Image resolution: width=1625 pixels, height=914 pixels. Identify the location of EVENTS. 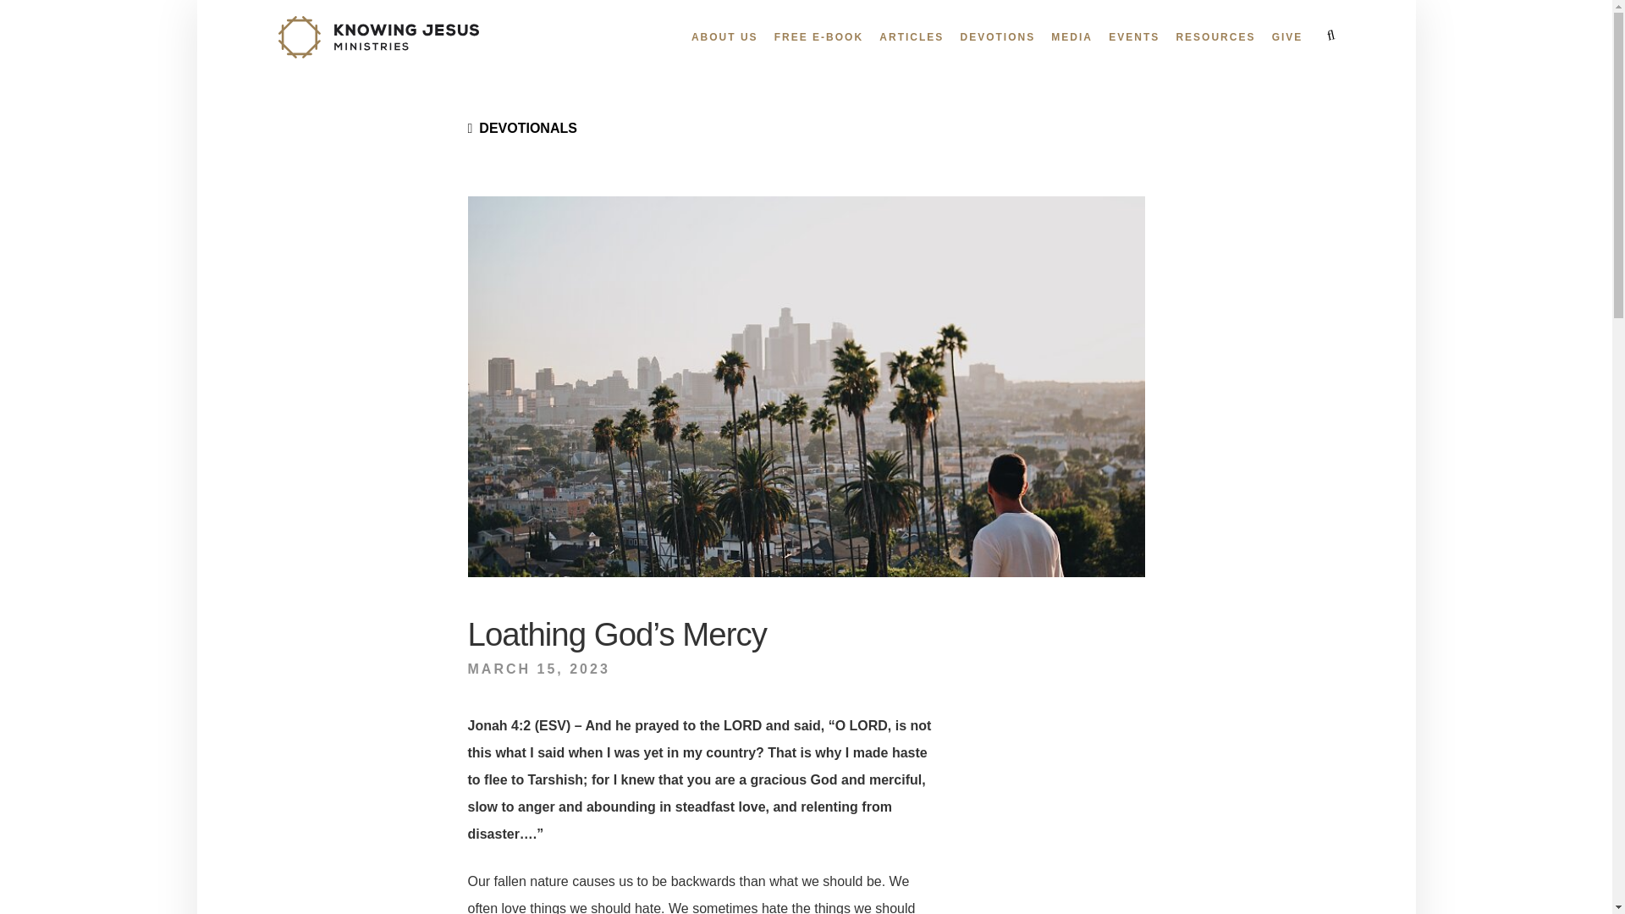
(1134, 37).